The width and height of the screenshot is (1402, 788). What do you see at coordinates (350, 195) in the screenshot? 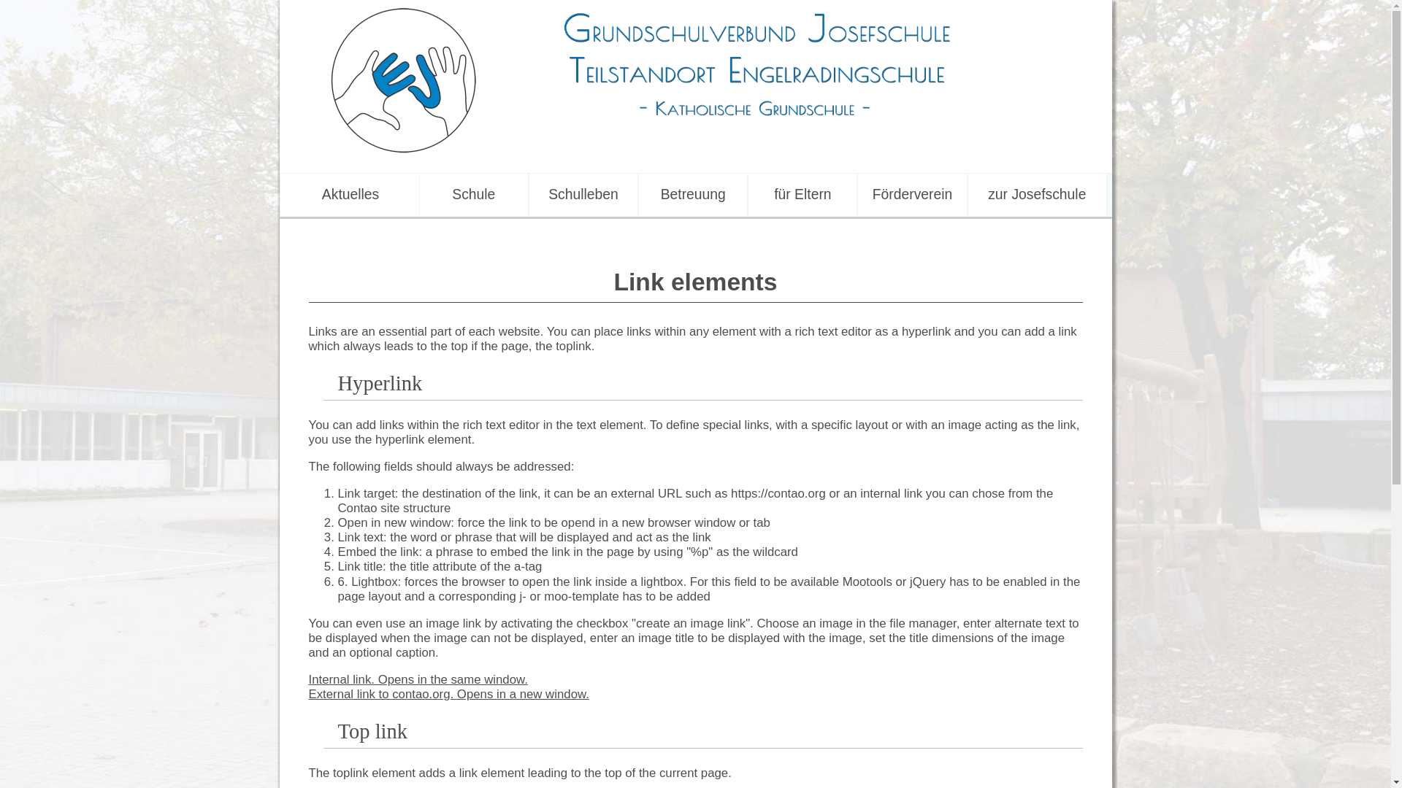
I see `Engelradingschule-Aktuell` at bounding box center [350, 195].